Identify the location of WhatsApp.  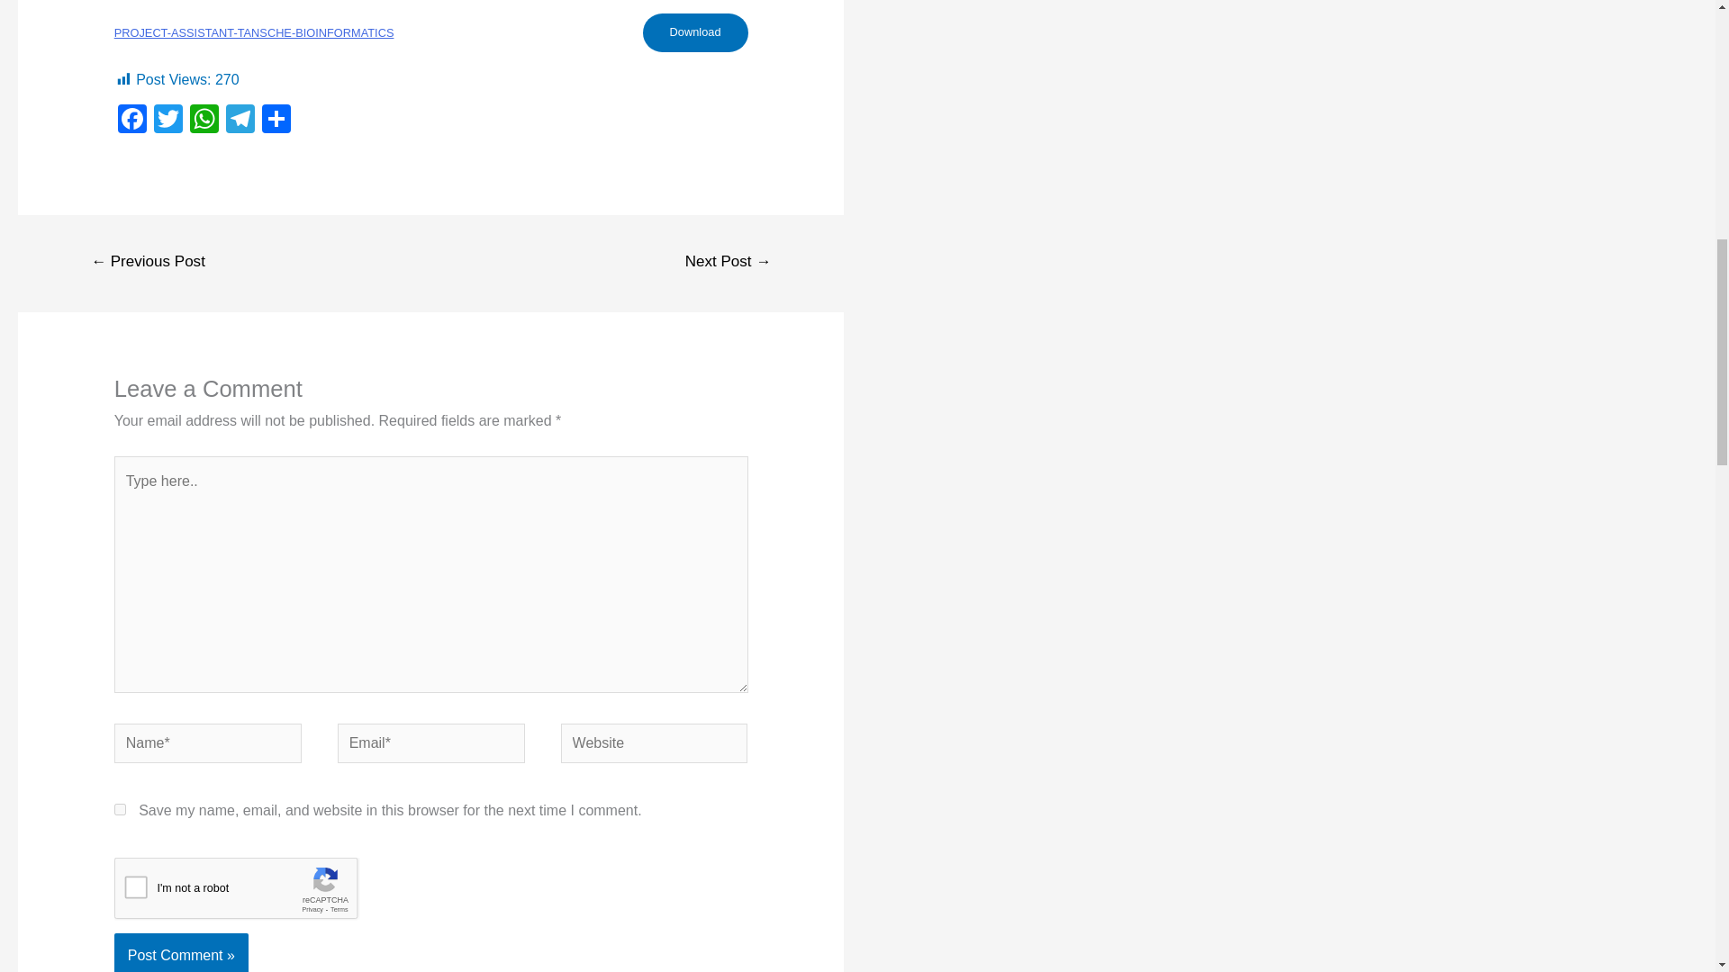
(204, 121).